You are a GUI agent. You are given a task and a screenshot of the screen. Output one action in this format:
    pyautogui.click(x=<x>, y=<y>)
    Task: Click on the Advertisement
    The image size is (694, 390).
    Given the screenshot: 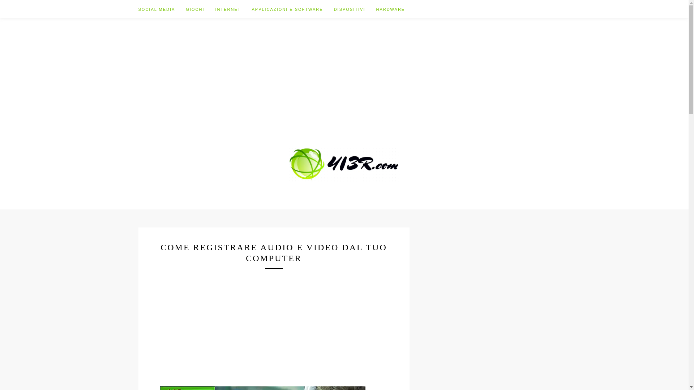 What is the action you would take?
    pyautogui.click(x=274, y=320)
    